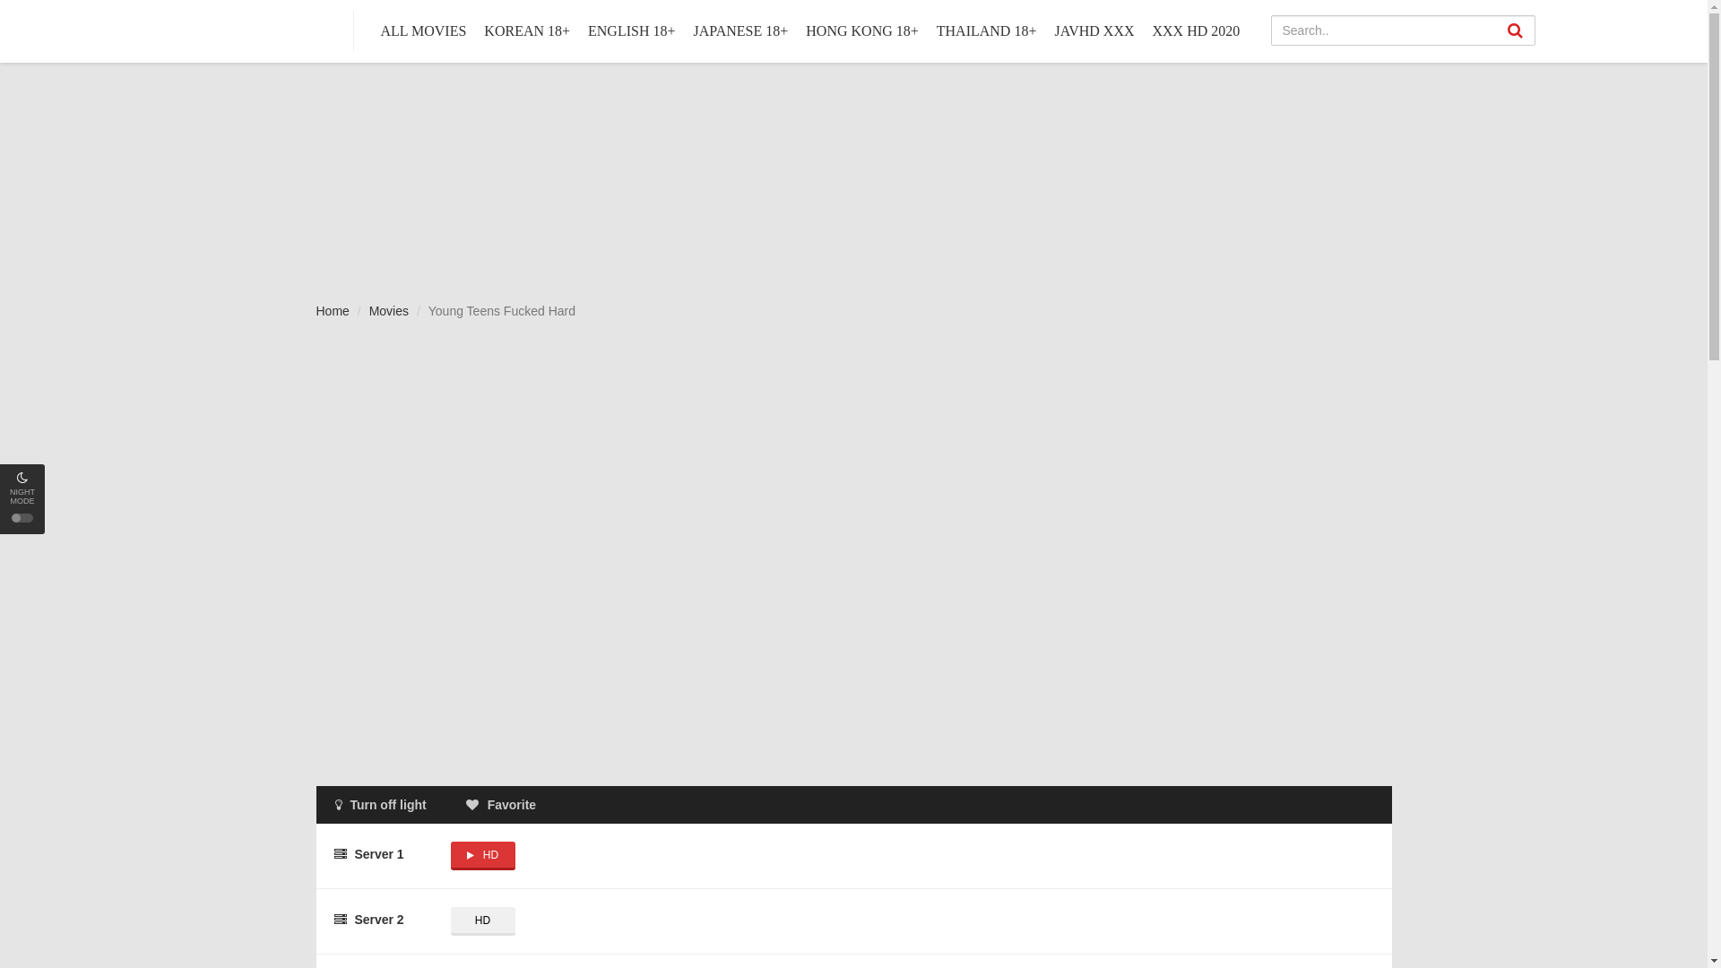 The image size is (1721, 968). What do you see at coordinates (631, 31) in the screenshot?
I see `ENGLISH 18+` at bounding box center [631, 31].